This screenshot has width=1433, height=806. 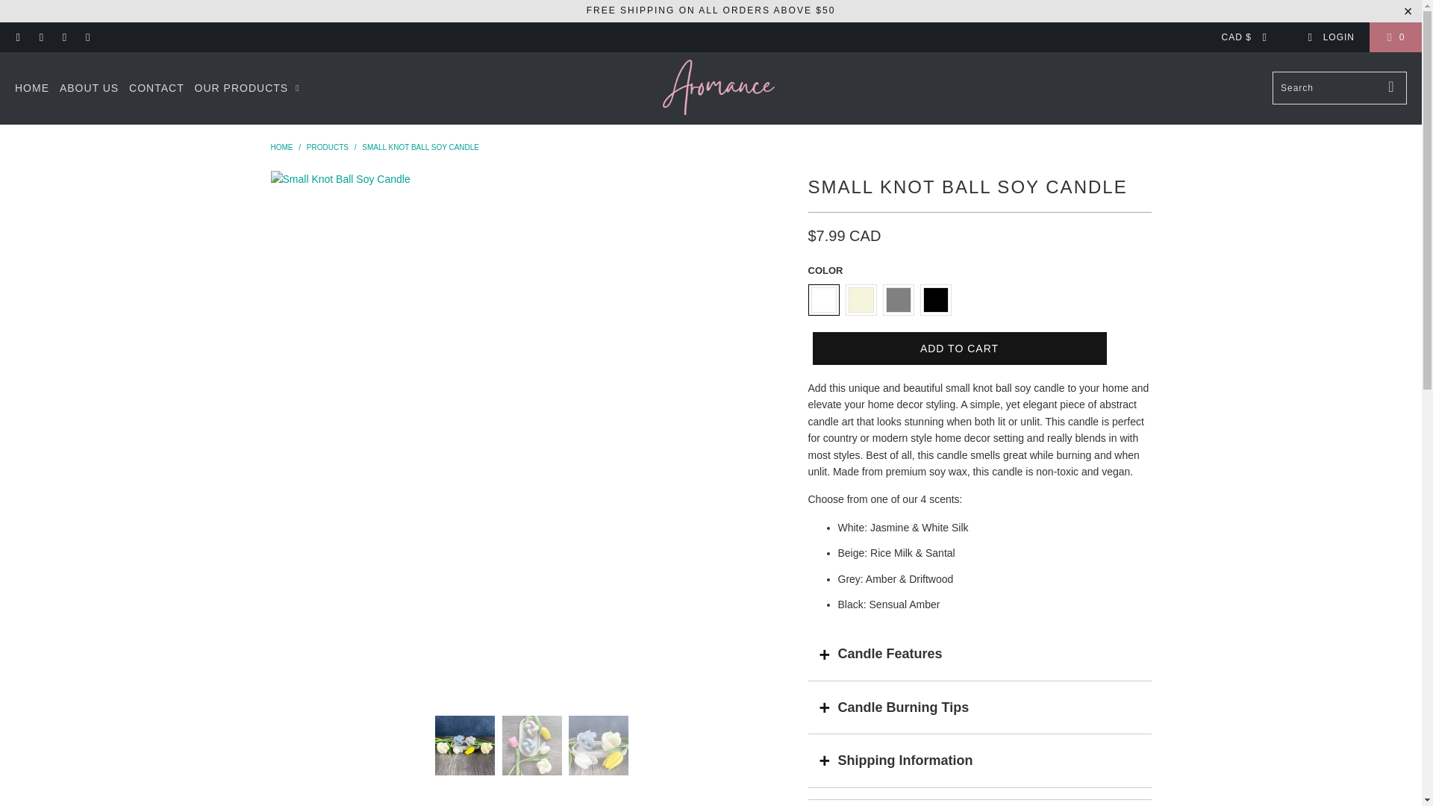 I want to click on Aromance on Facebook, so click(x=18, y=37).